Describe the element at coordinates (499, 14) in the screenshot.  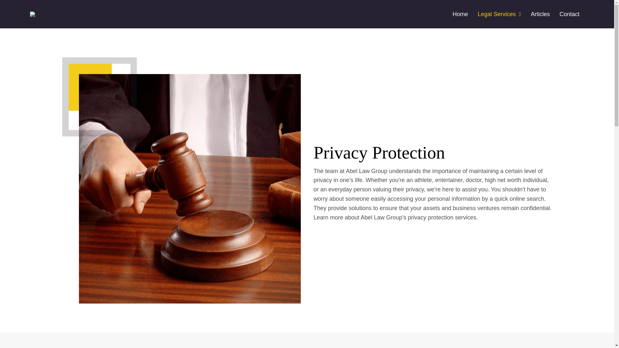
I see `Legal Services` at that location.